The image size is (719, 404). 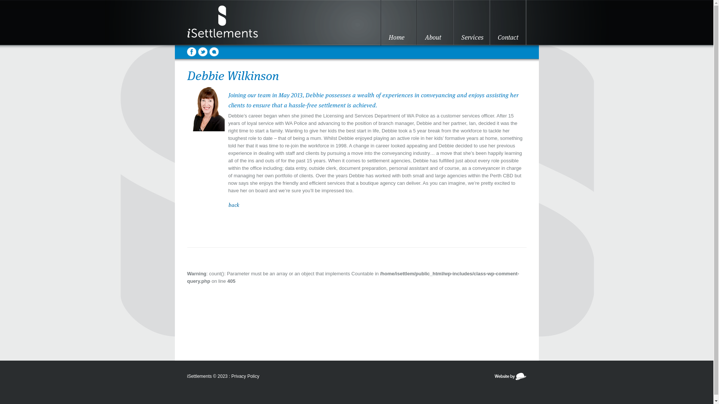 What do you see at coordinates (510, 379) in the screenshot?
I see `Thinking Hats` at bounding box center [510, 379].